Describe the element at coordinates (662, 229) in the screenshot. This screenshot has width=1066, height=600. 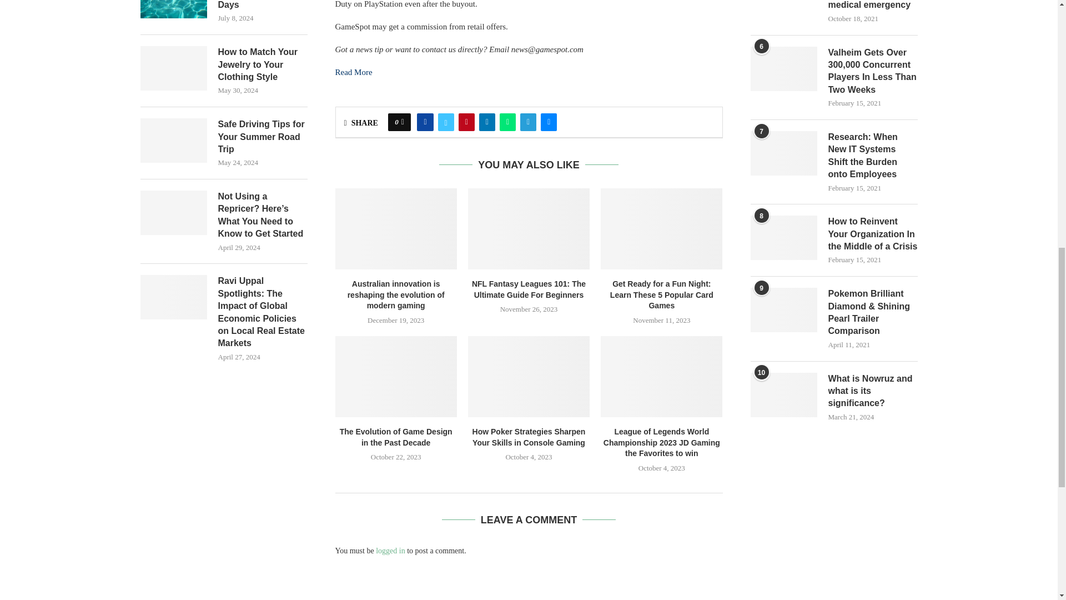
I see `Get Ready for a Fun Night: Learn These 5 Popular Card Games` at that location.